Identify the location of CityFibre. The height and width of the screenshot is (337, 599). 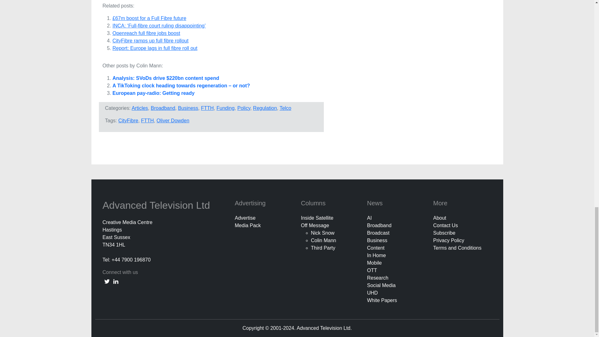
(128, 120).